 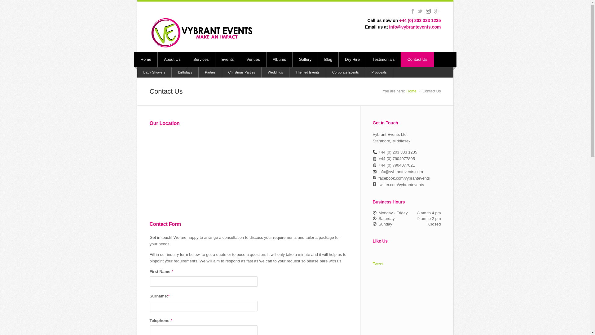 I want to click on instagram, so click(x=428, y=11).